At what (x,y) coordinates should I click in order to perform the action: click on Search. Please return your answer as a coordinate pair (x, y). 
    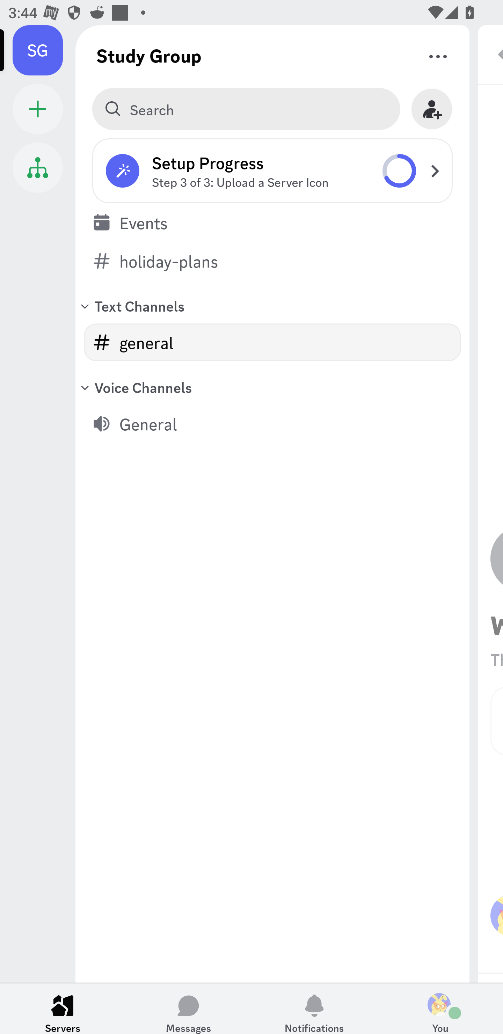
    Looking at the image, I should click on (246, 109).